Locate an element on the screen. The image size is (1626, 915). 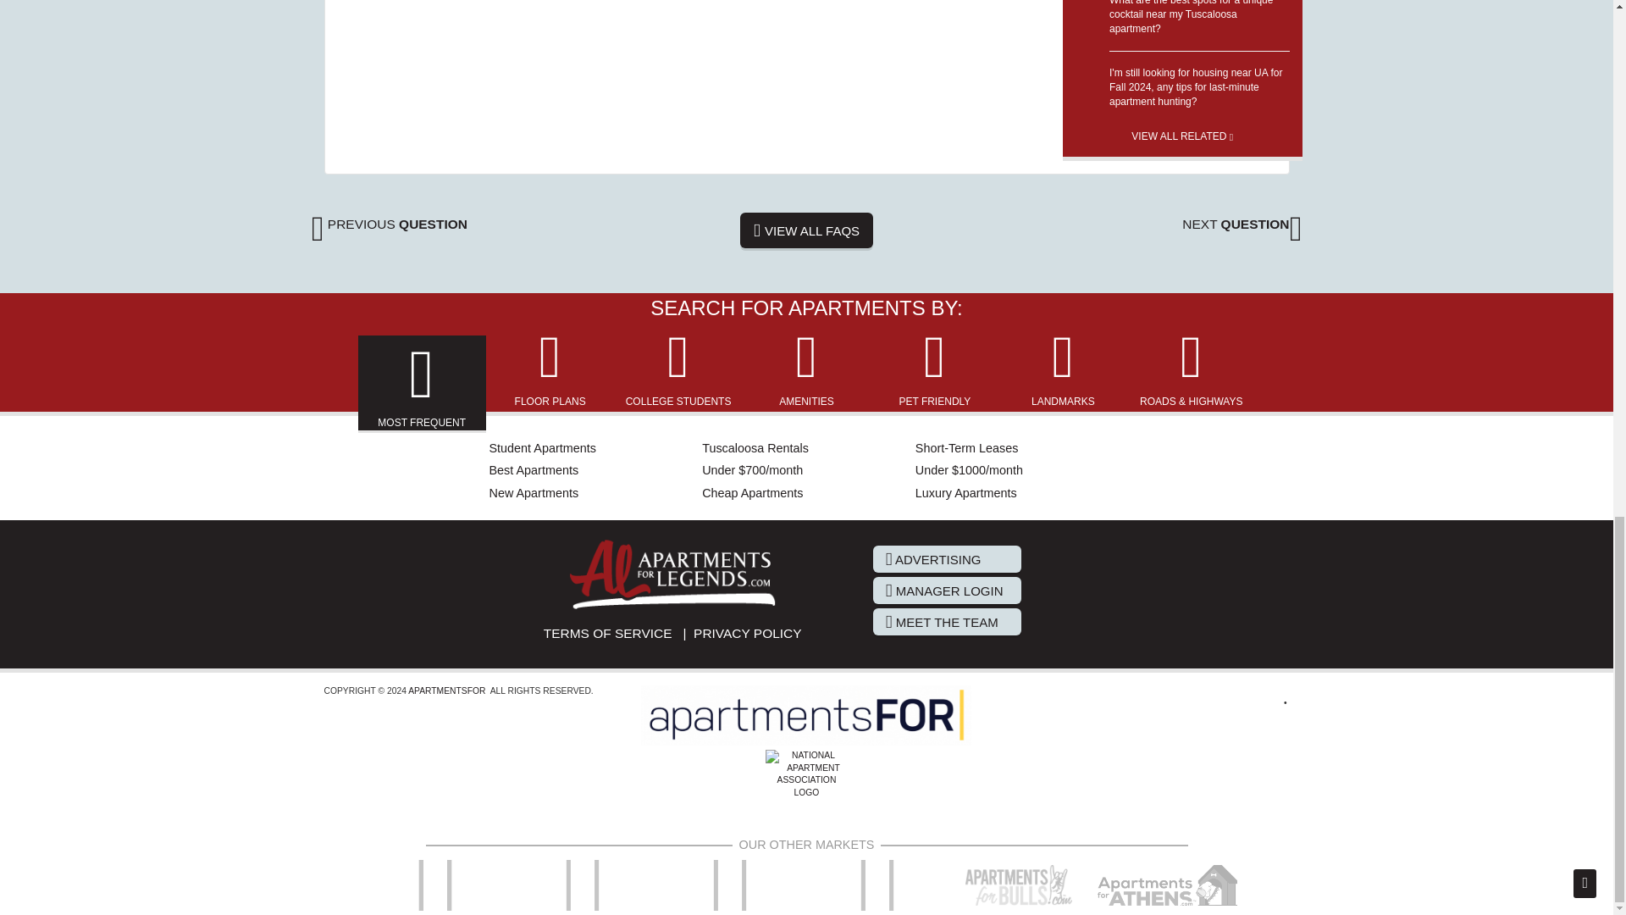
LANDMARKS is located at coordinates (1062, 368).